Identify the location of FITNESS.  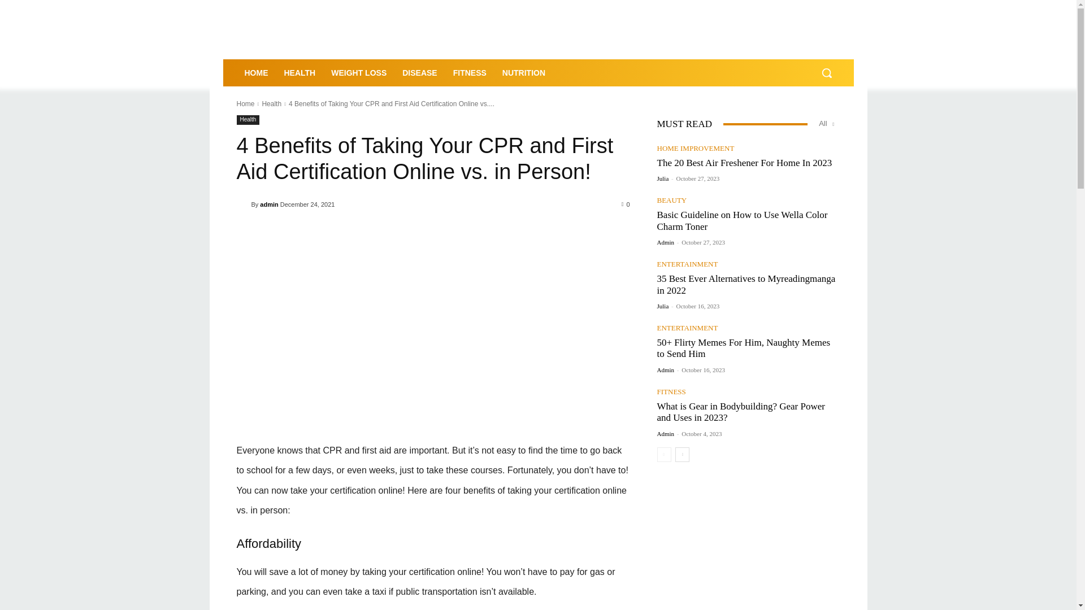
(470, 72).